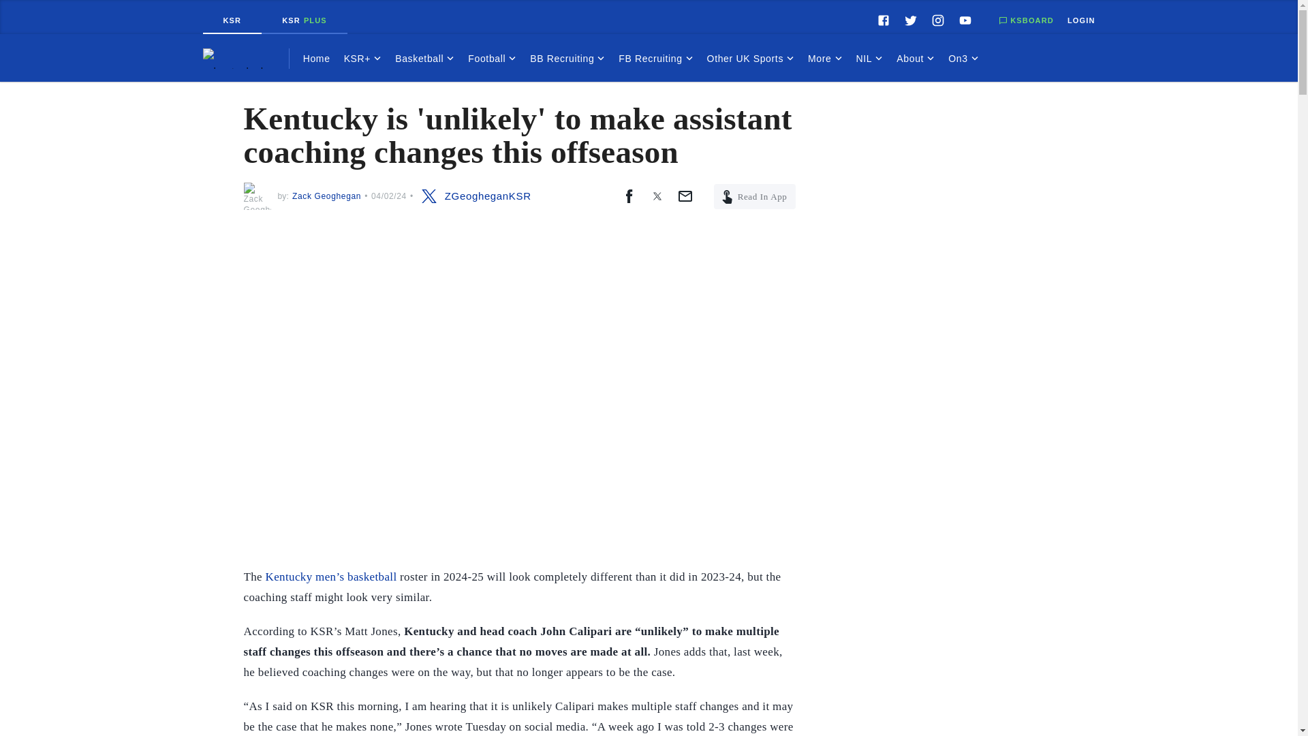 Image resolution: width=1308 pixels, height=736 pixels. What do you see at coordinates (245, 59) in the screenshot?
I see `home` at bounding box center [245, 59].